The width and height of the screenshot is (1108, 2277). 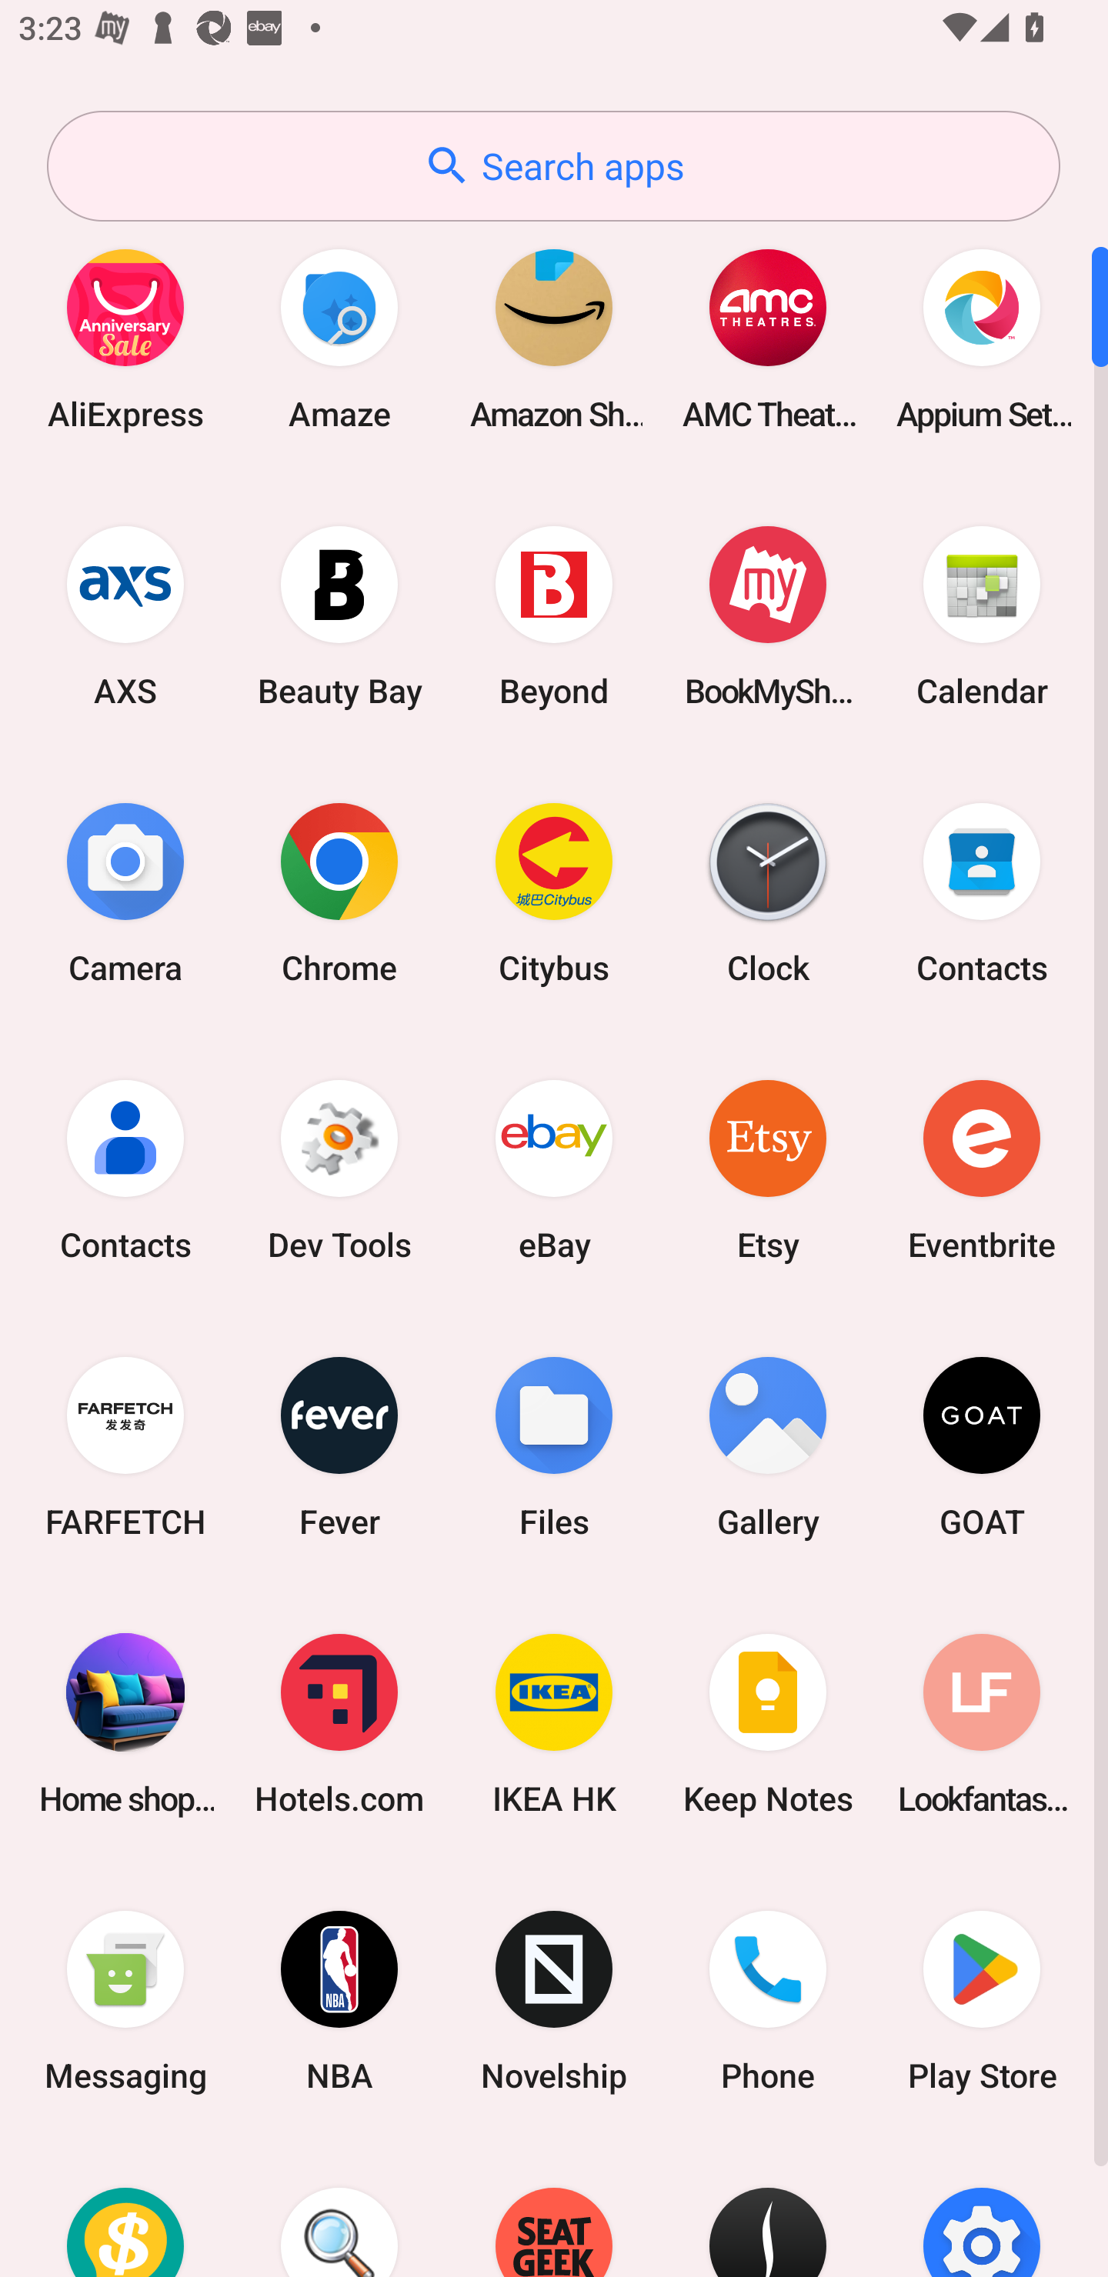 I want to click on Eventbrite, so click(x=982, y=1169).